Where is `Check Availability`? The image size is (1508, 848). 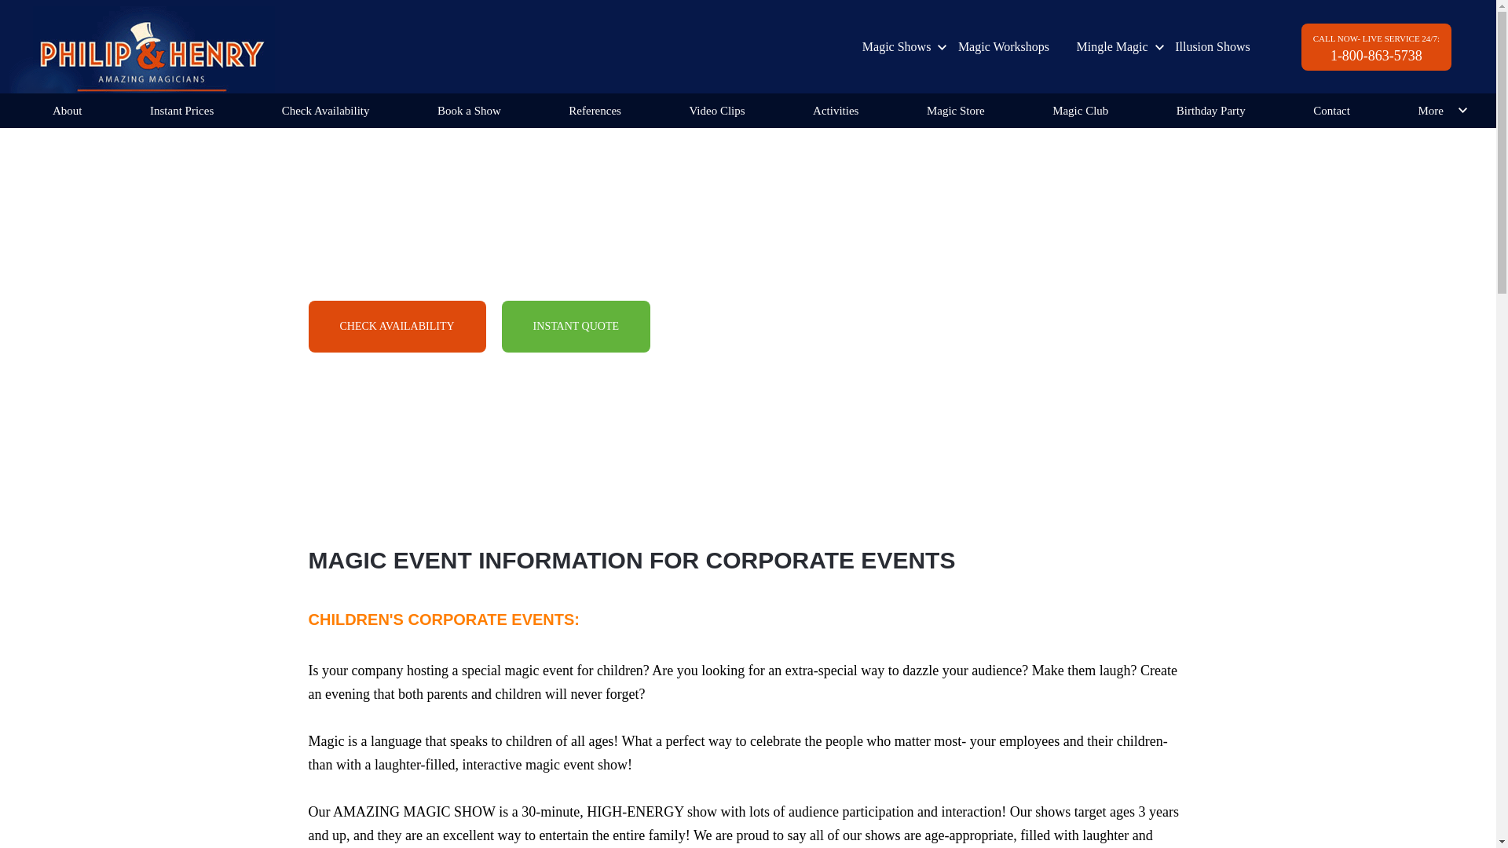 Check Availability is located at coordinates (325, 110).